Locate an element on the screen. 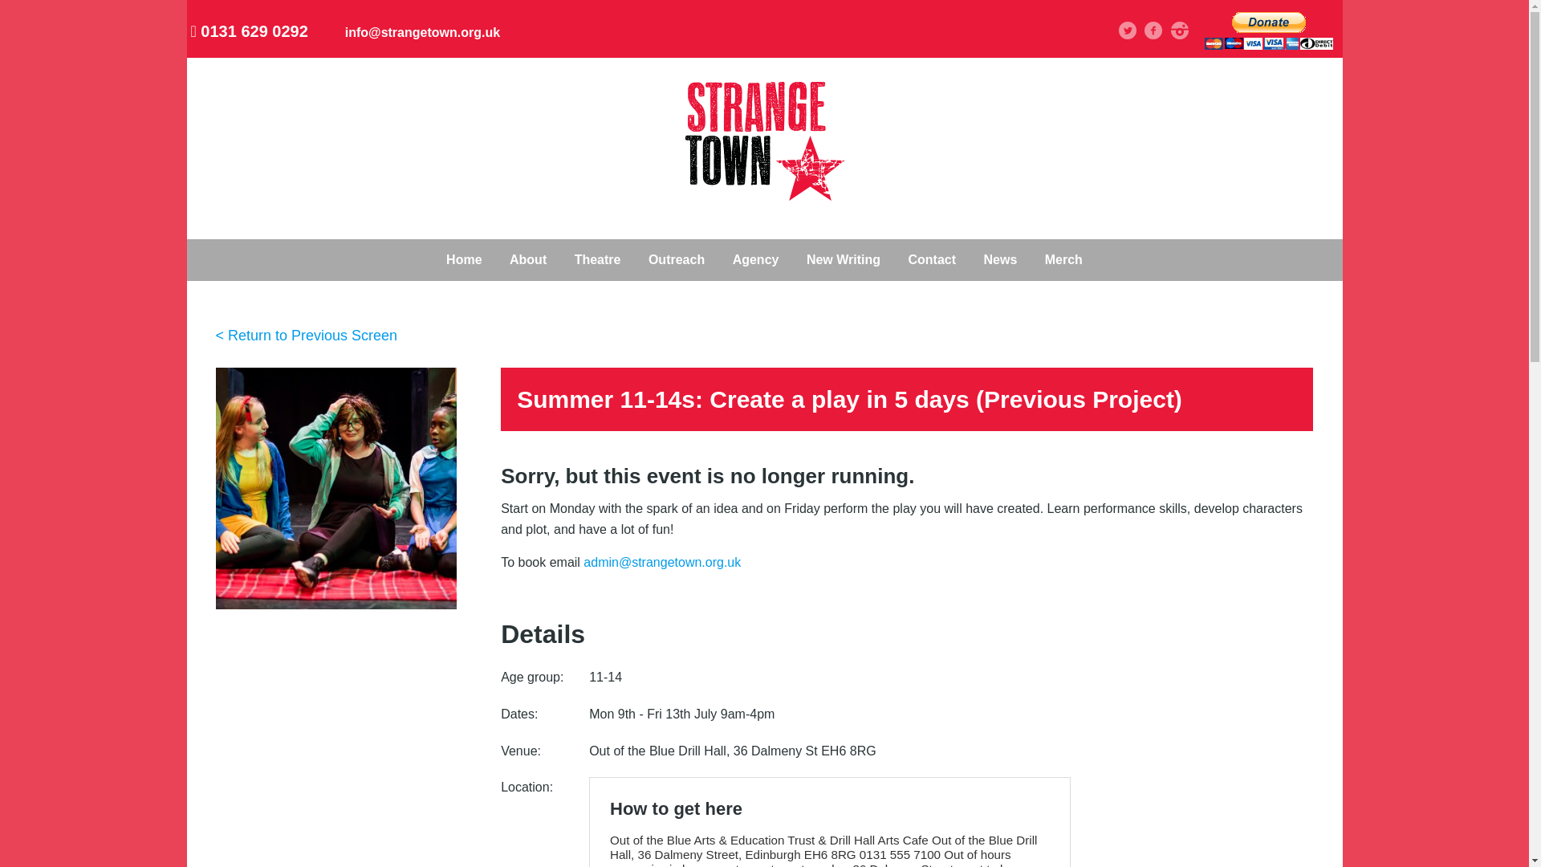 The width and height of the screenshot is (1541, 867). Theatre is located at coordinates (597, 260).